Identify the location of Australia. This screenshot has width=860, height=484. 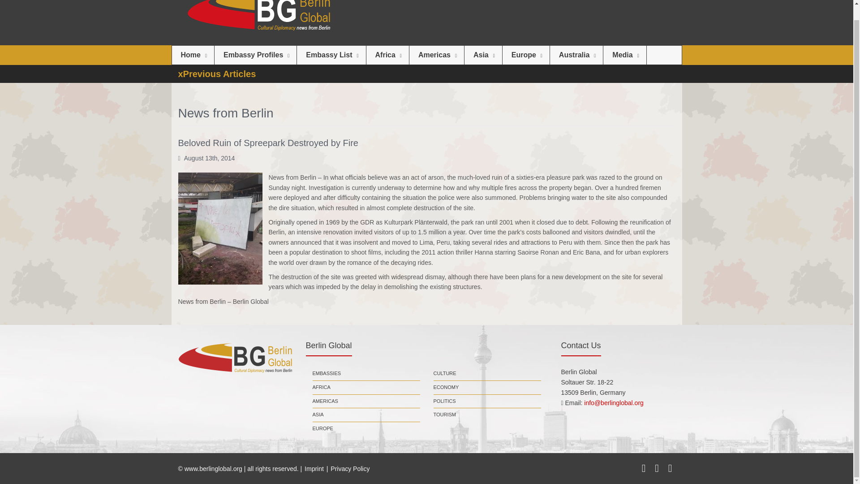
(576, 55).